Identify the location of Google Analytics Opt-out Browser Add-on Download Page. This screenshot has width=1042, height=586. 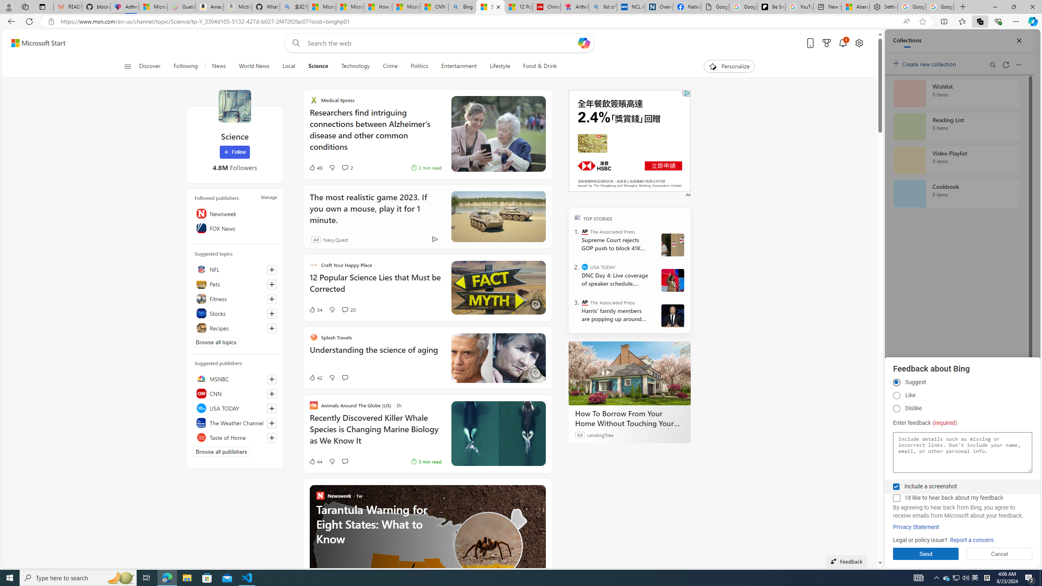
(715, 7).